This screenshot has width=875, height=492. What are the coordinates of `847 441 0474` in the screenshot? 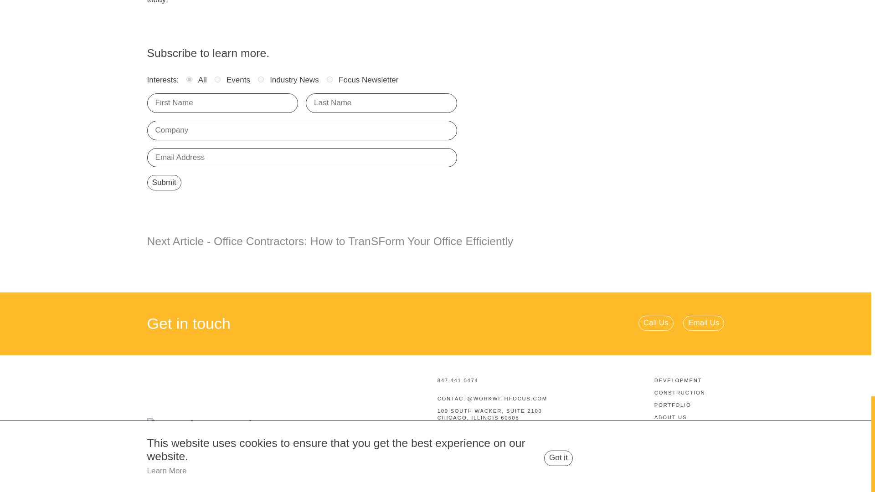 It's located at (546, 380).